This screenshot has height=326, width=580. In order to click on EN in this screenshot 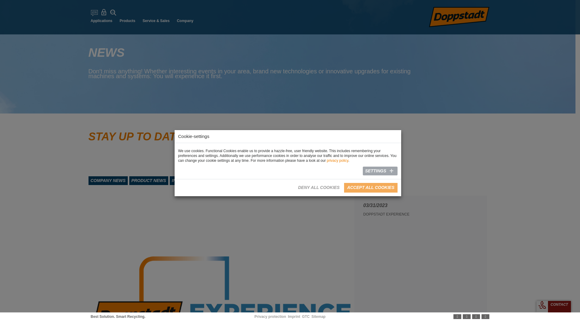, I will do `click(94, 13)`.